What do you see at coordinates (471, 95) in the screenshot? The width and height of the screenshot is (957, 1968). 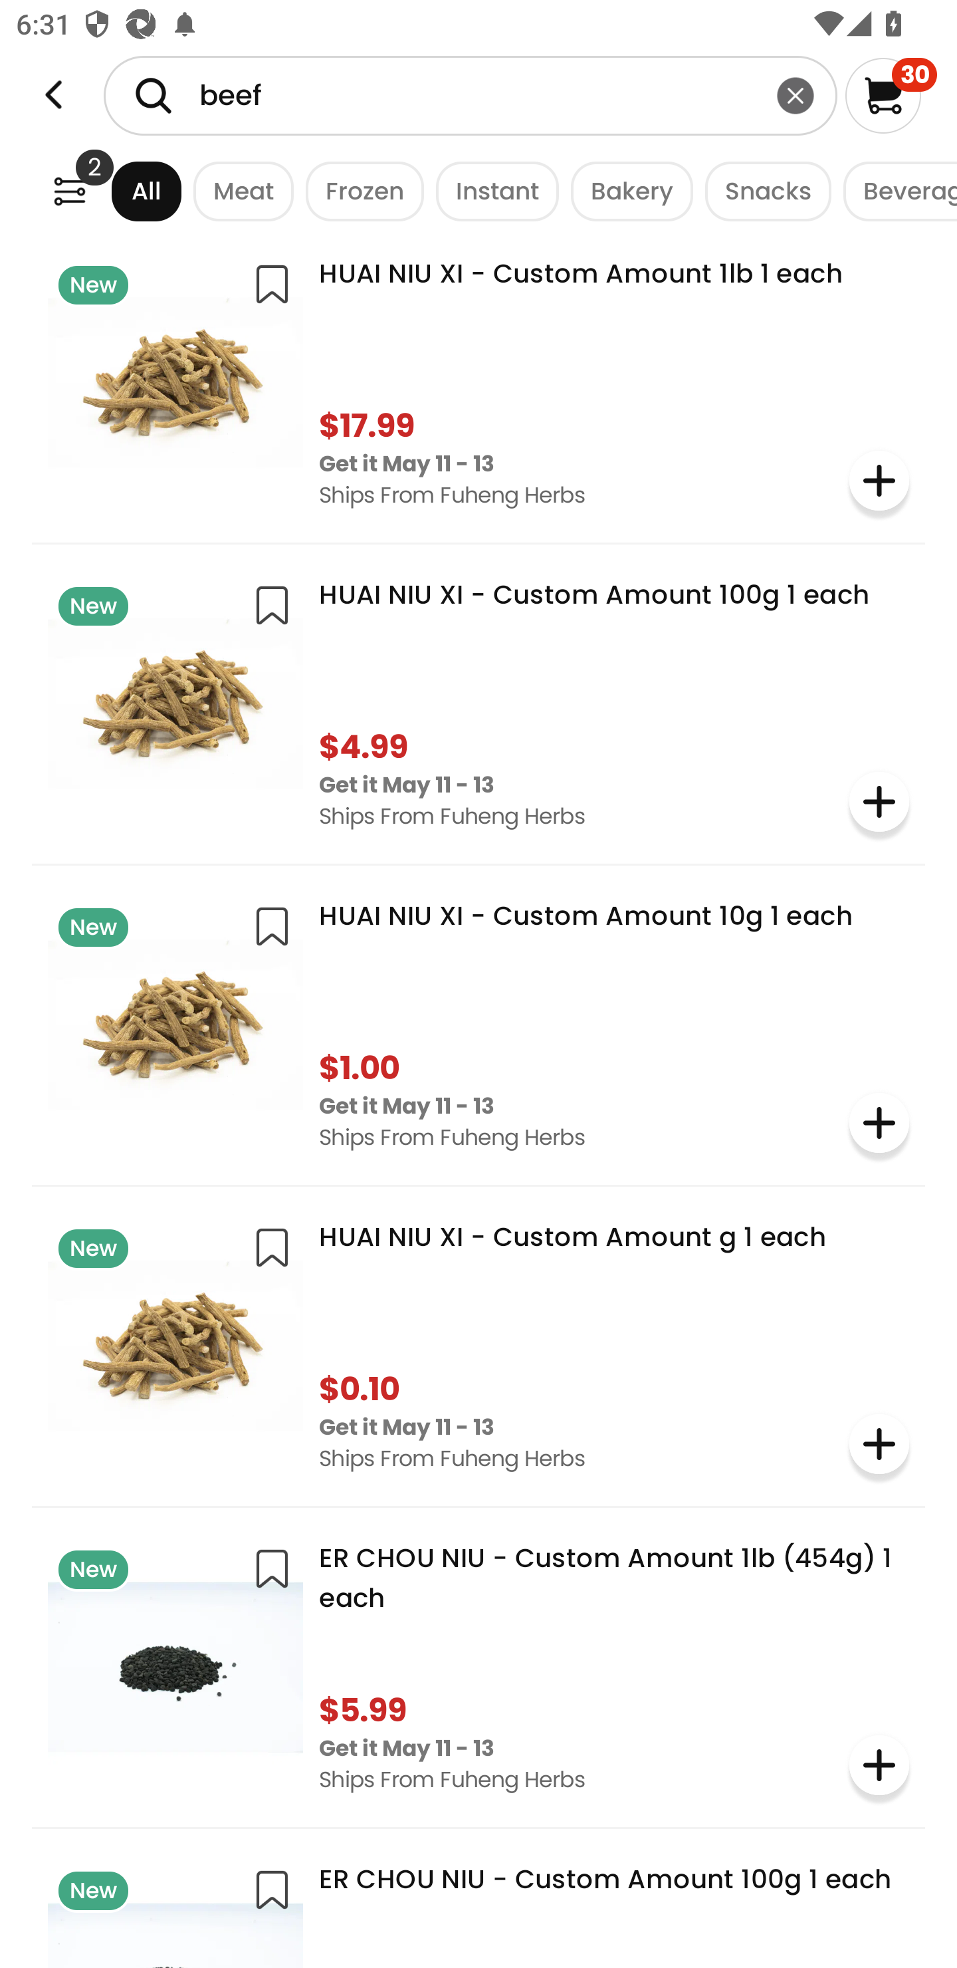 I see `beef` at bounding box center [471, 95].